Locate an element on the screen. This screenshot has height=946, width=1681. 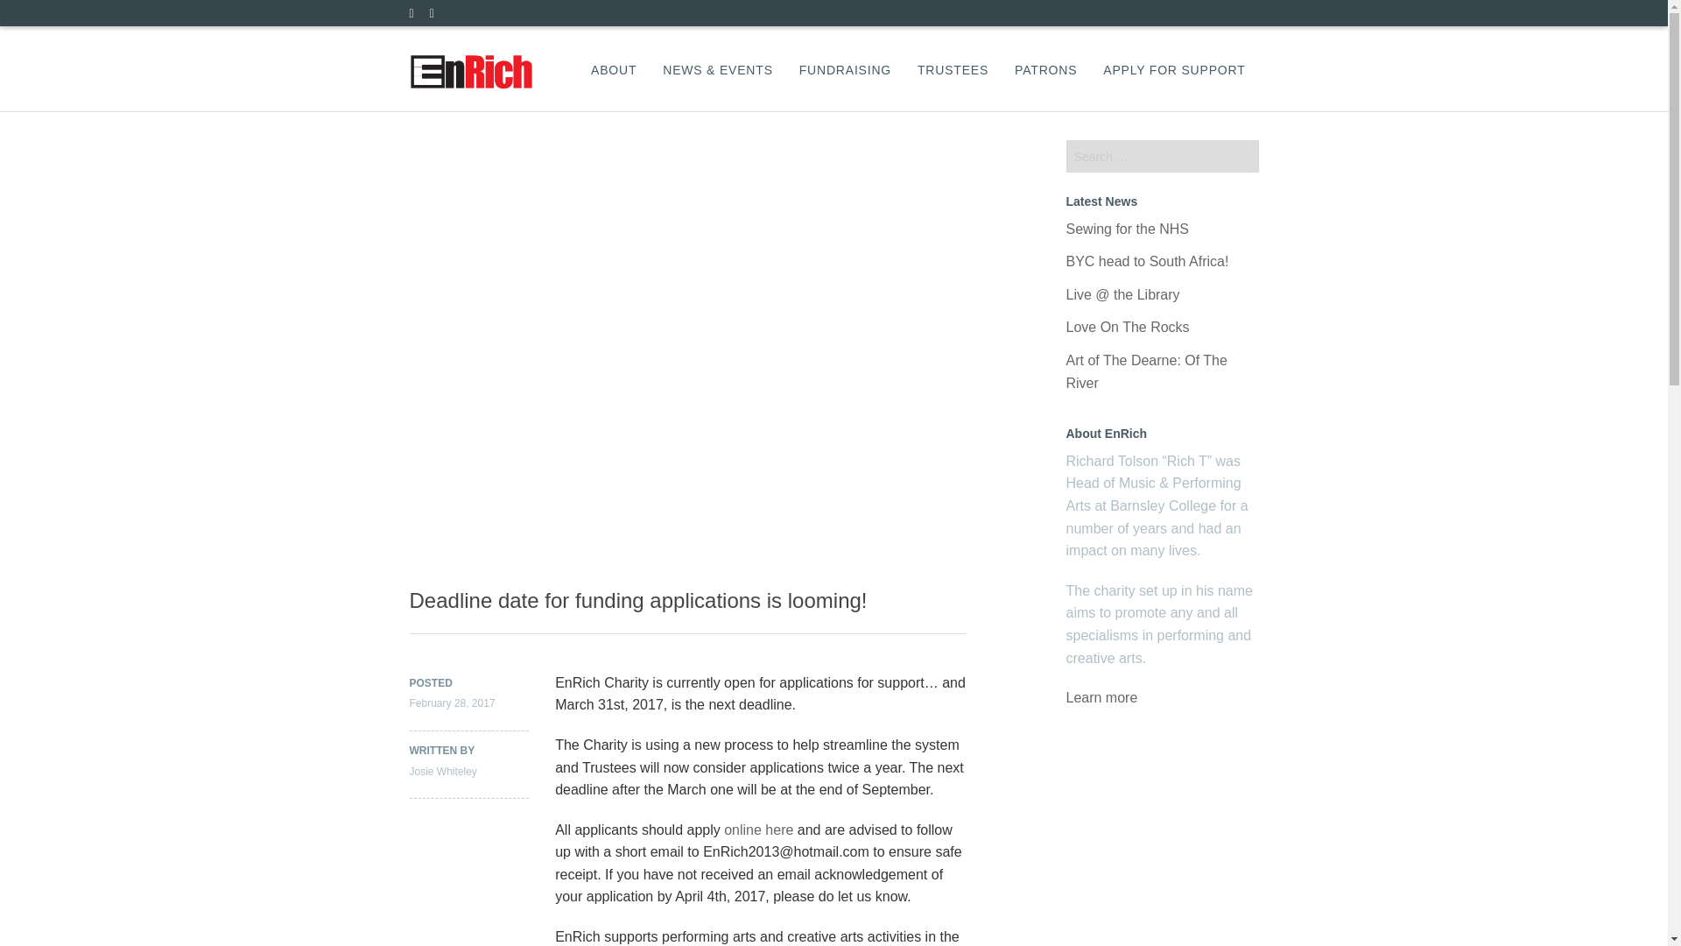
PATRONS is located at coordinates (1045, 70).